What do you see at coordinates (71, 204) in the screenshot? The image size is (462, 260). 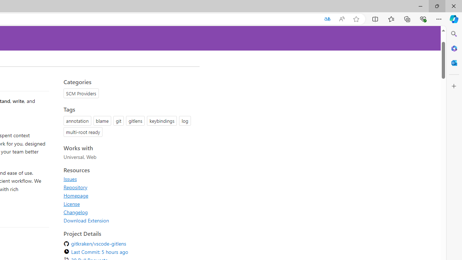 I see `License` at bounding box center [71, 204].